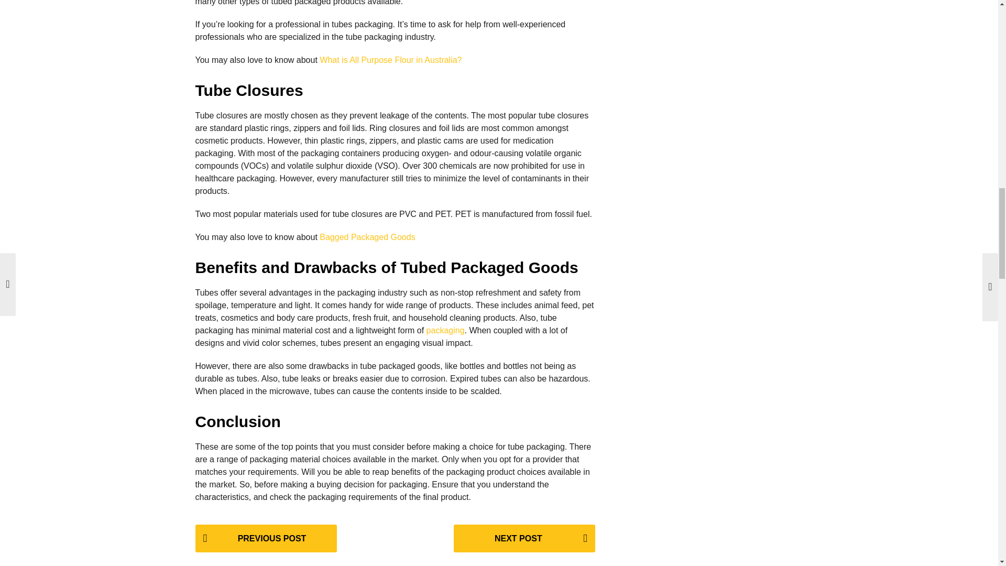 This screenshot has width=1006, height=566. I want to click on What is All Purpose Flour in Australia?, so click(391, 60).